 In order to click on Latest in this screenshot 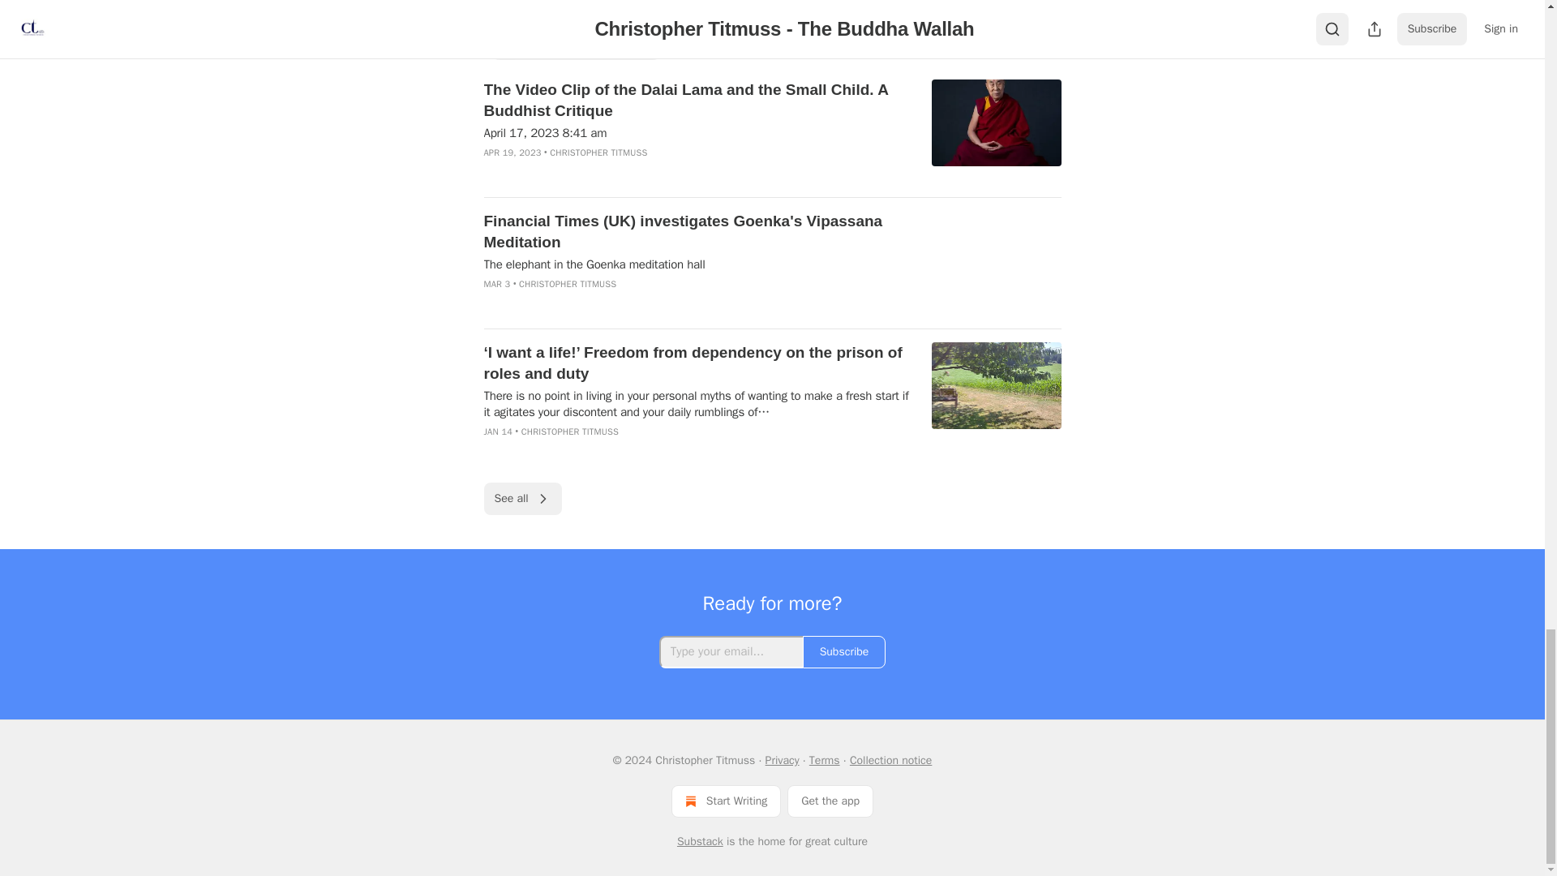, I will do `click(555, 44)`.